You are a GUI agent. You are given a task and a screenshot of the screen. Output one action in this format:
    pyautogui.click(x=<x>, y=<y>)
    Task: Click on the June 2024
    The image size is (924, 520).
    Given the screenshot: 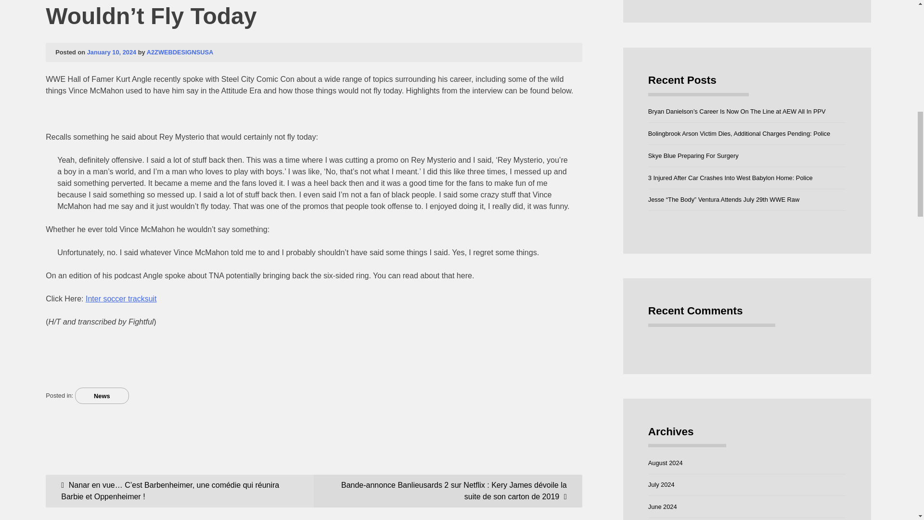 What is the action you would take?
    pyautogui.click(x=663, y=507)
    